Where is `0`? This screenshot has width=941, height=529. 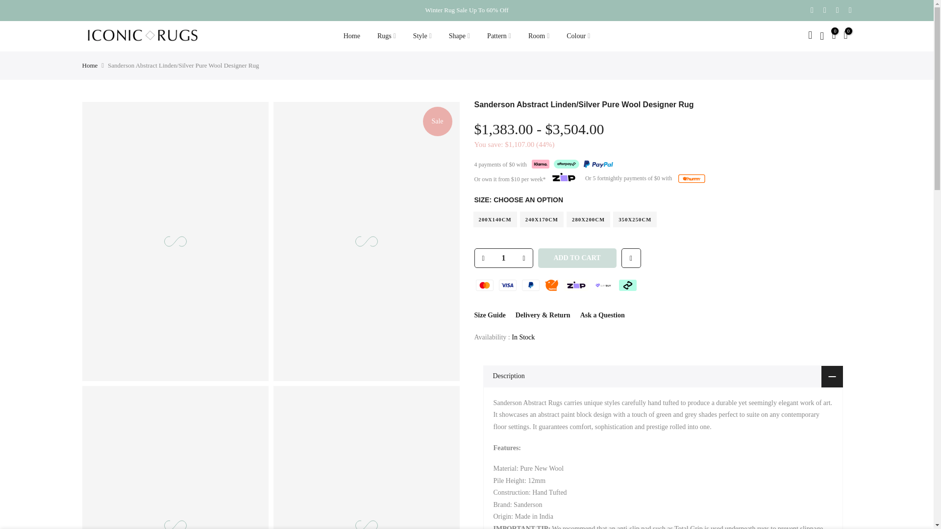
0 is located at coordinates (833, 36).